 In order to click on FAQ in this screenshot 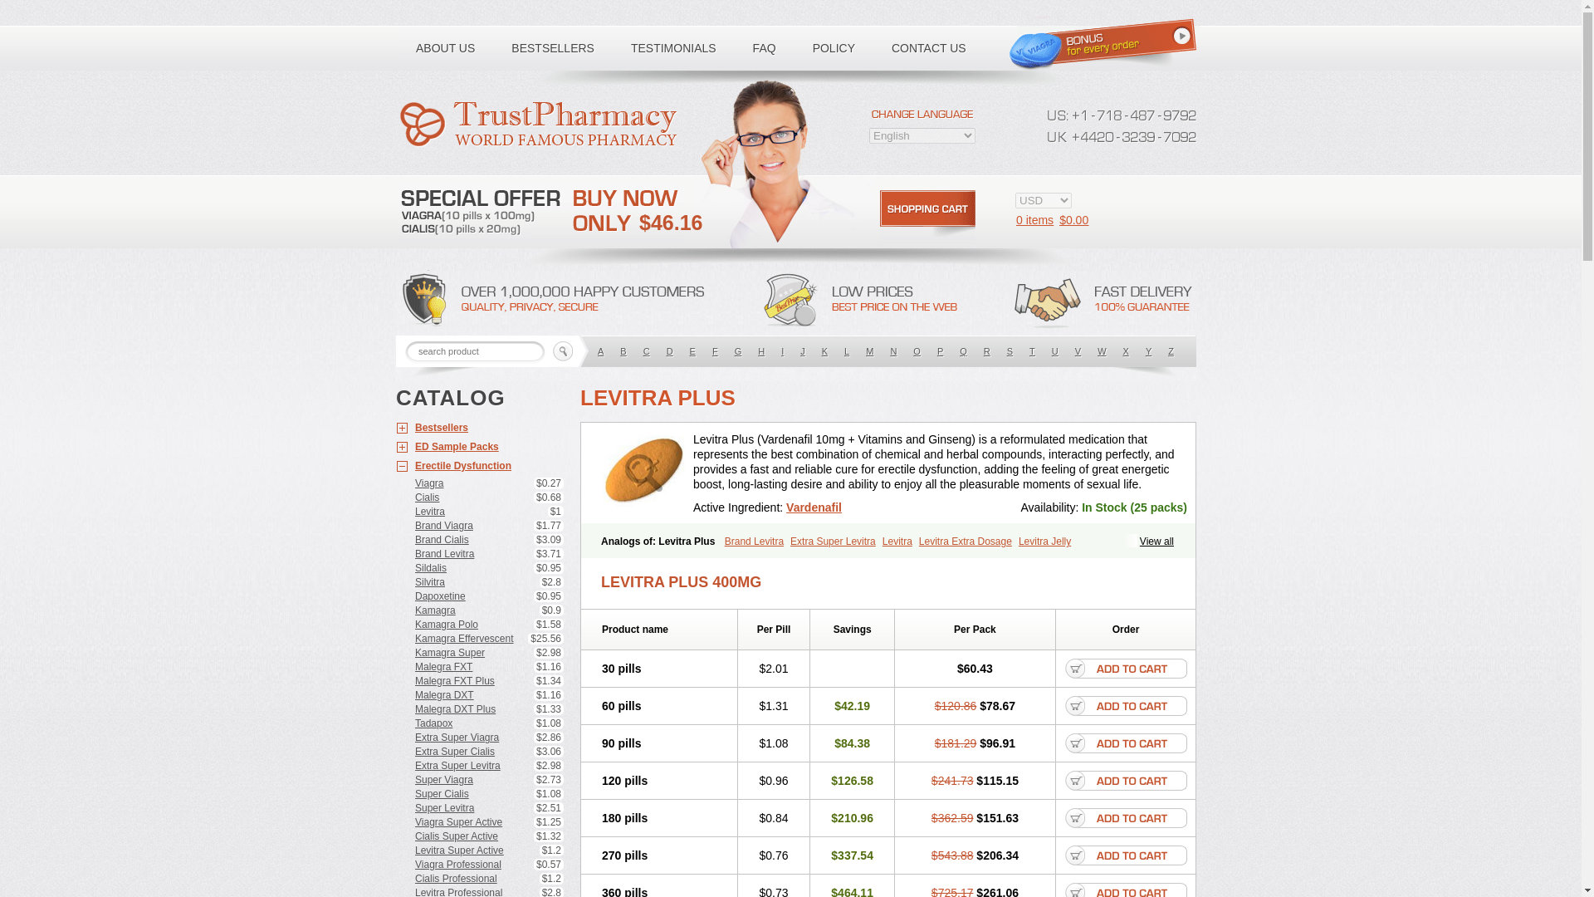, I will do `click(764, 48)`.